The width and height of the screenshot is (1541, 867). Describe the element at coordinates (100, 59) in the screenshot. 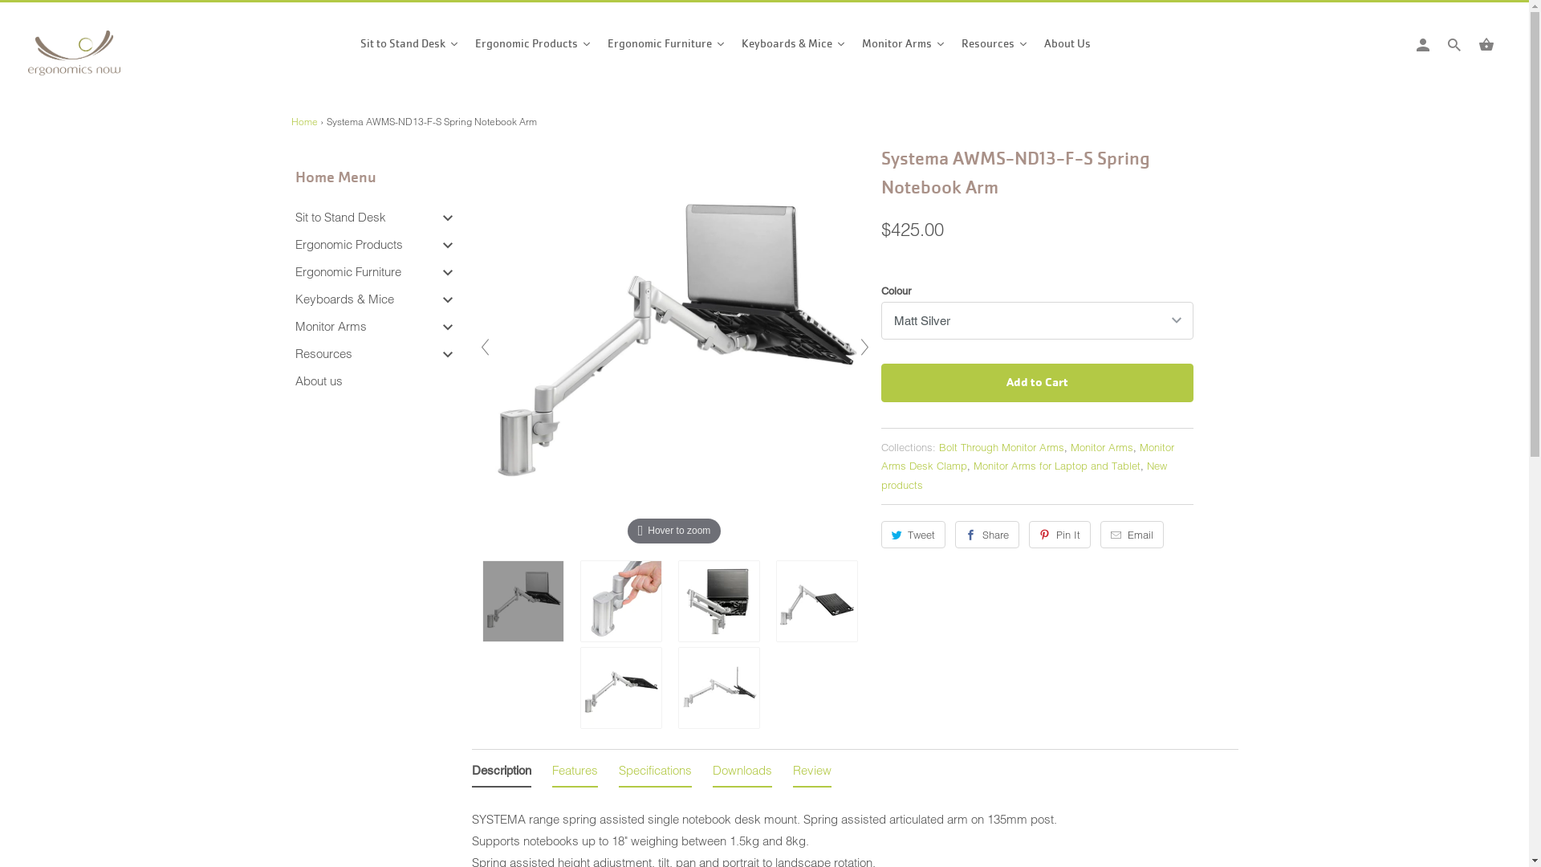

I see `Ergonomics Now` at that location.